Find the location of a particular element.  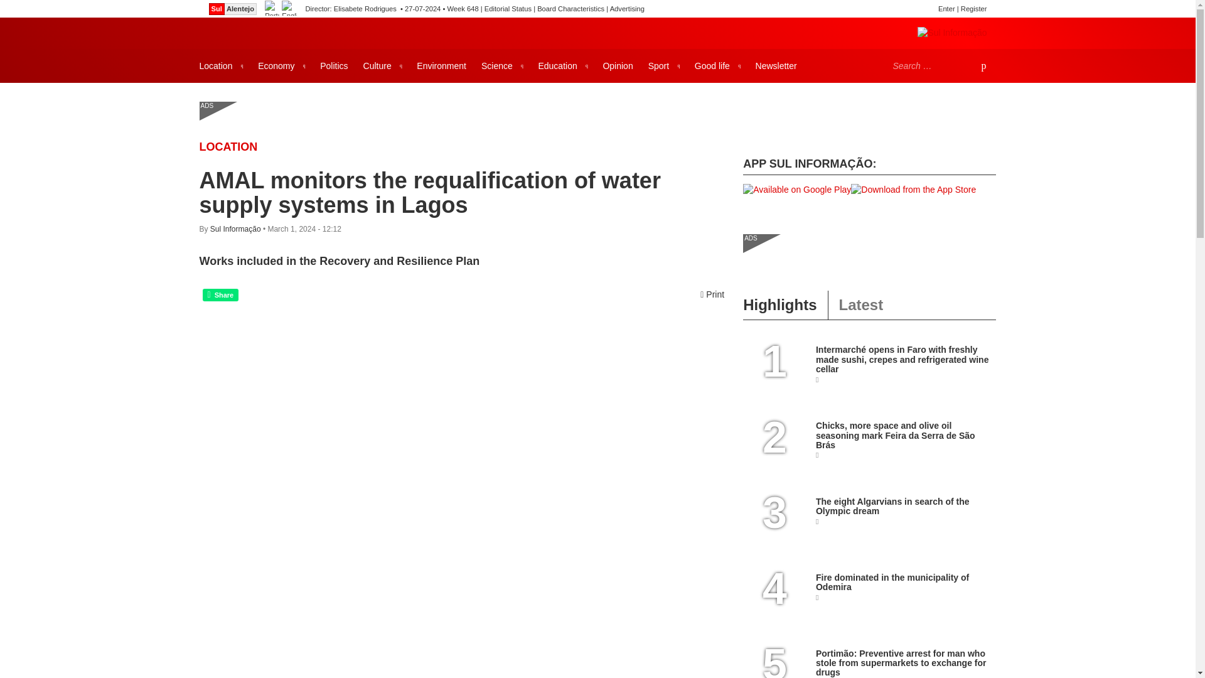

Alentejo is located at coordinates (240, 9).